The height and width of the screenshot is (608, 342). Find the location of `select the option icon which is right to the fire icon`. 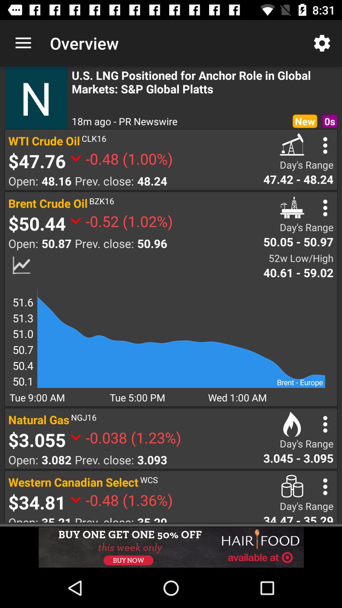

select the option icon which is right to the fire icon is located at coordinates (326, 424).